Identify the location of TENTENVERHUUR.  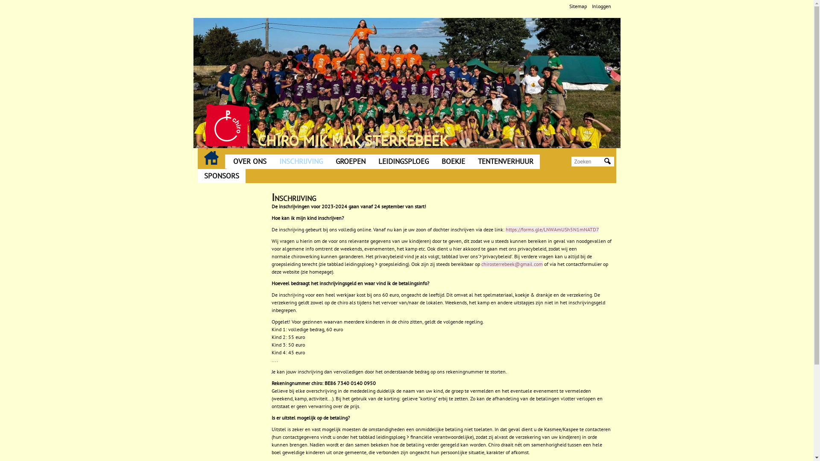
(506, 162).